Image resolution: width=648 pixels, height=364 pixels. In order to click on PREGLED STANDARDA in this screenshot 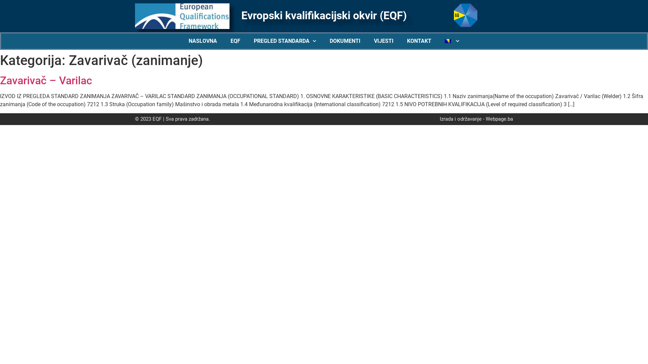, I will do `click(285, 41)`.